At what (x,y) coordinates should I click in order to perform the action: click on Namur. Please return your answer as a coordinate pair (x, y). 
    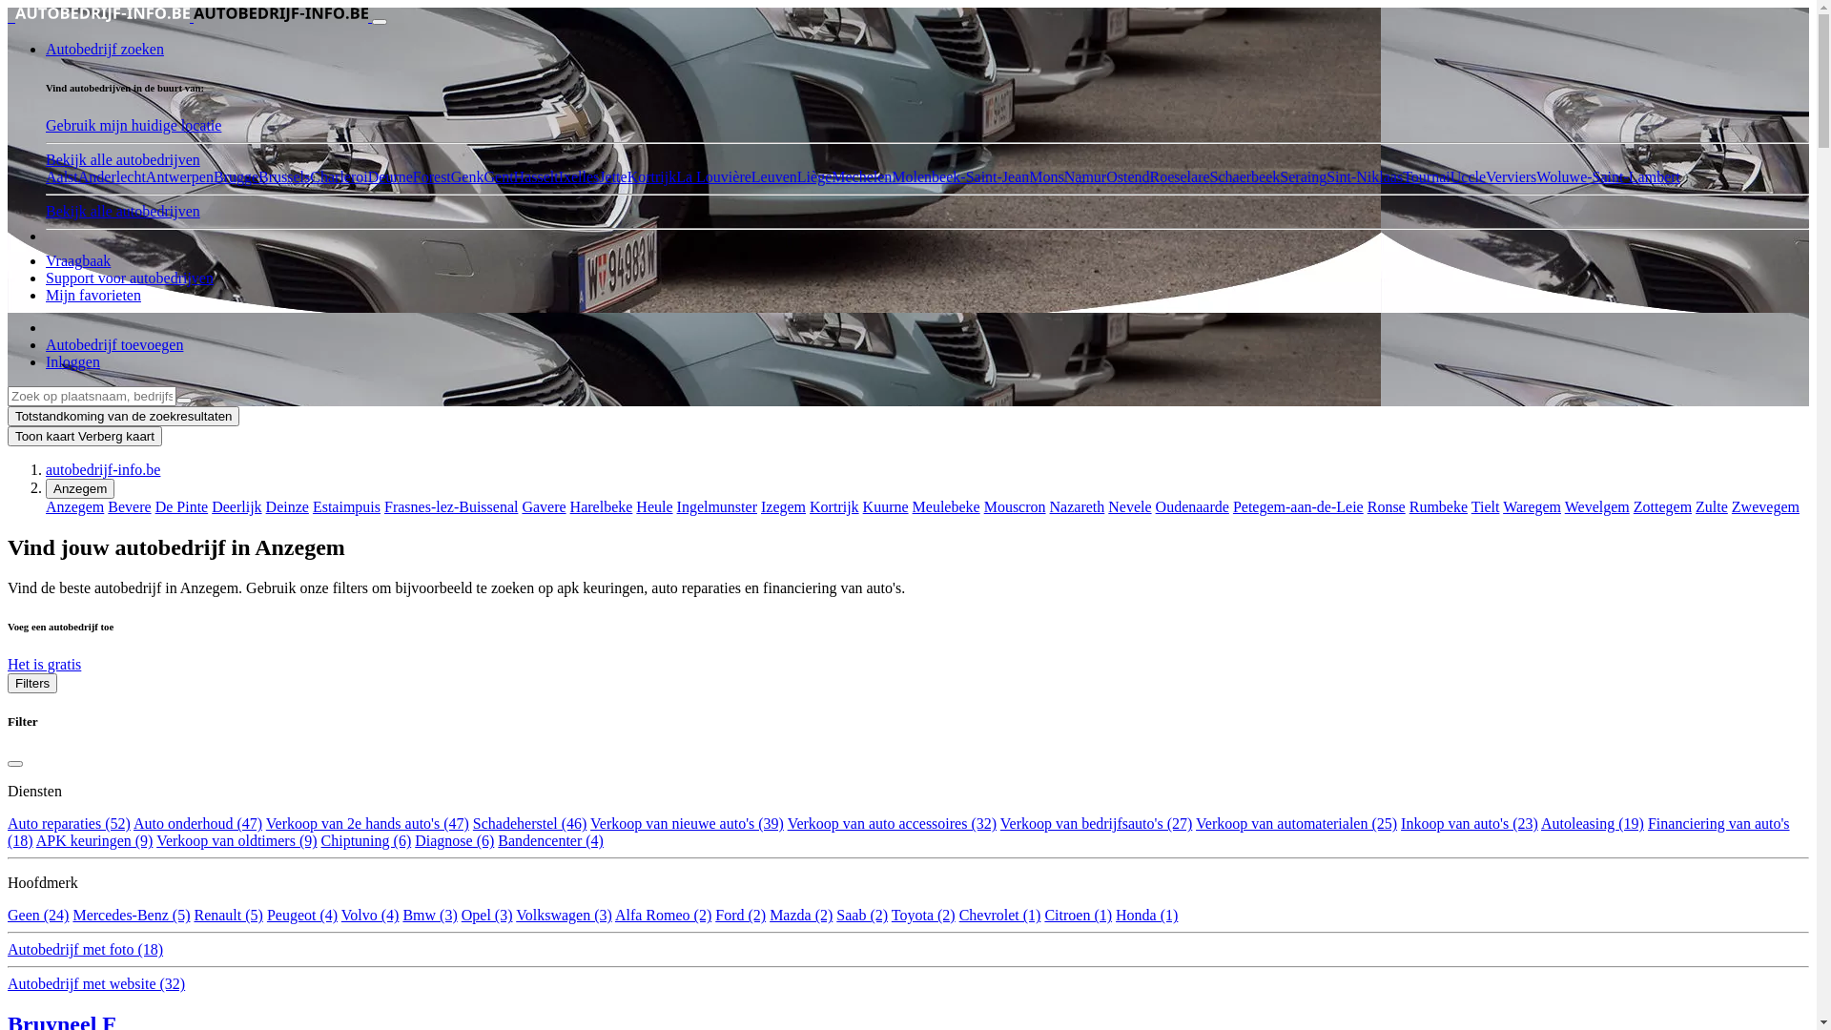
    Looking at the image, I should click on (1085, 177).